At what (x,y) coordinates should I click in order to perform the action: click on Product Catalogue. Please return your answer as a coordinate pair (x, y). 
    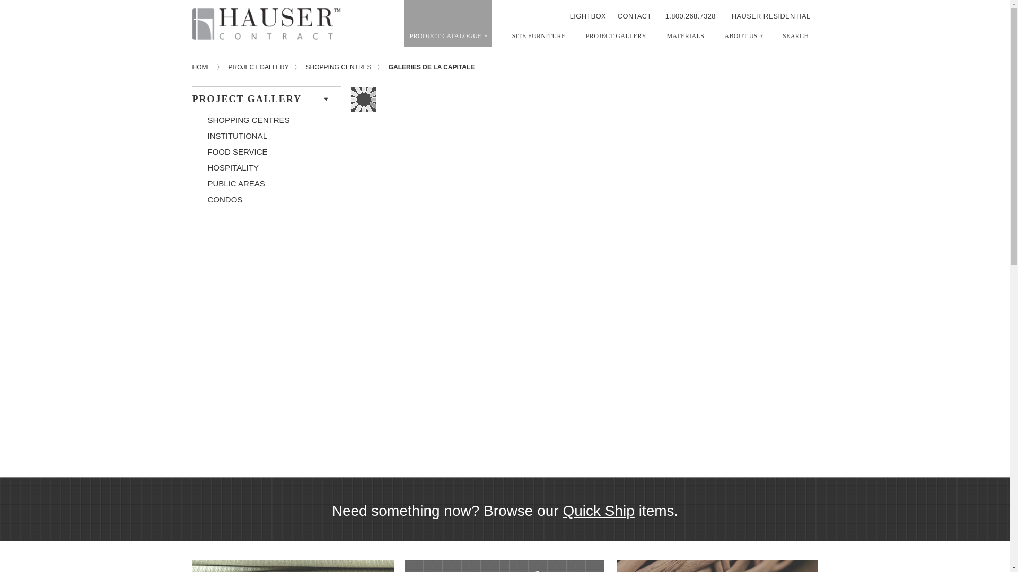
    Looking at the image, I should click on (447, 23).